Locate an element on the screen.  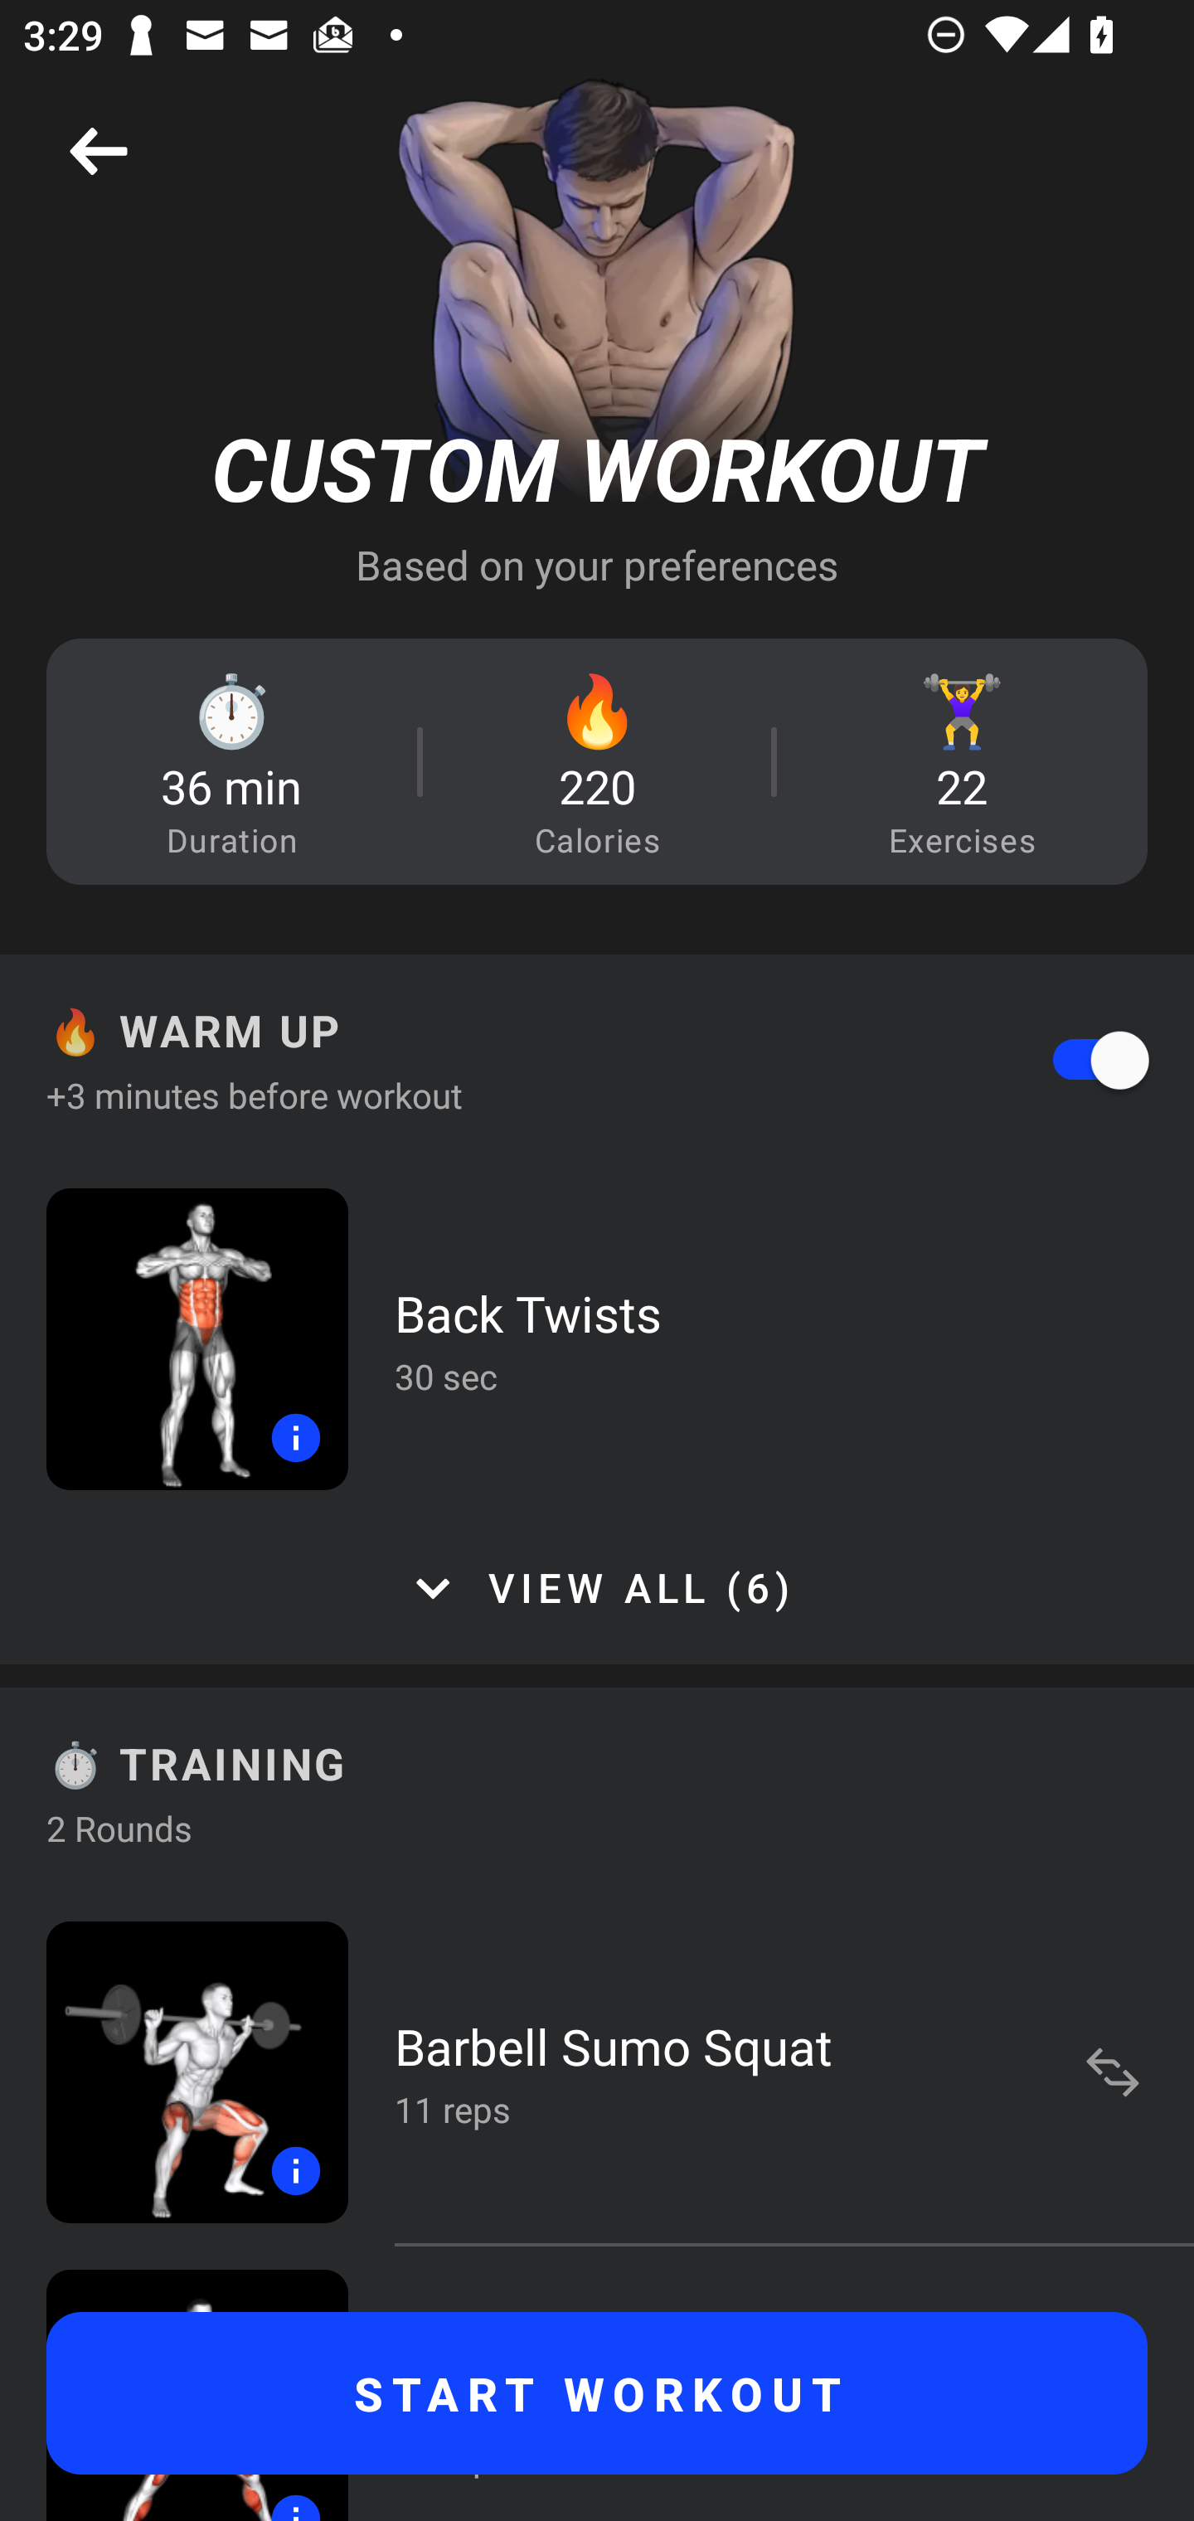
Back Twists 30 sec is located at coordinates (597, 1338).